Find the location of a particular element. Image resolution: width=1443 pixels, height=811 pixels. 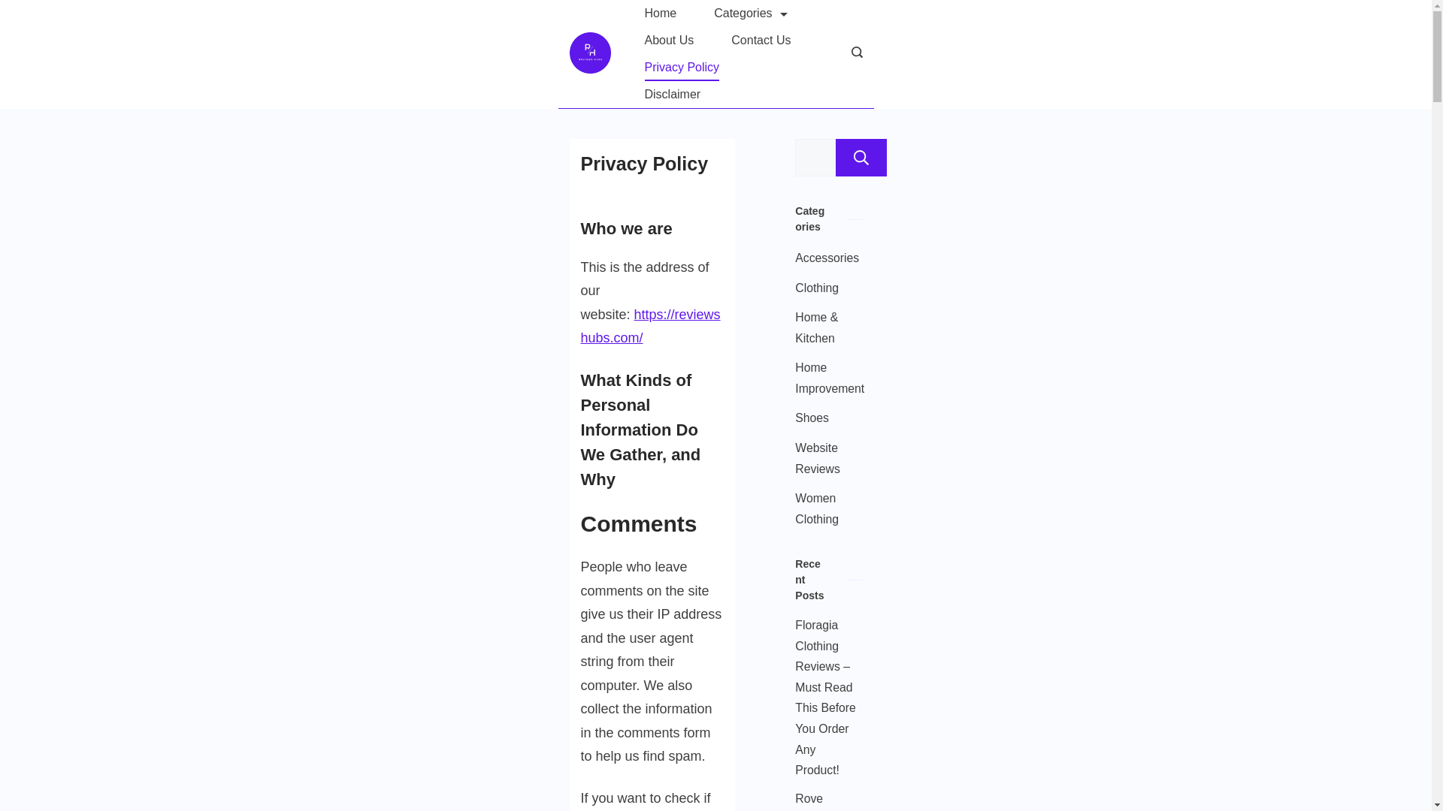

Accessories is located at coordinates (827, 258).